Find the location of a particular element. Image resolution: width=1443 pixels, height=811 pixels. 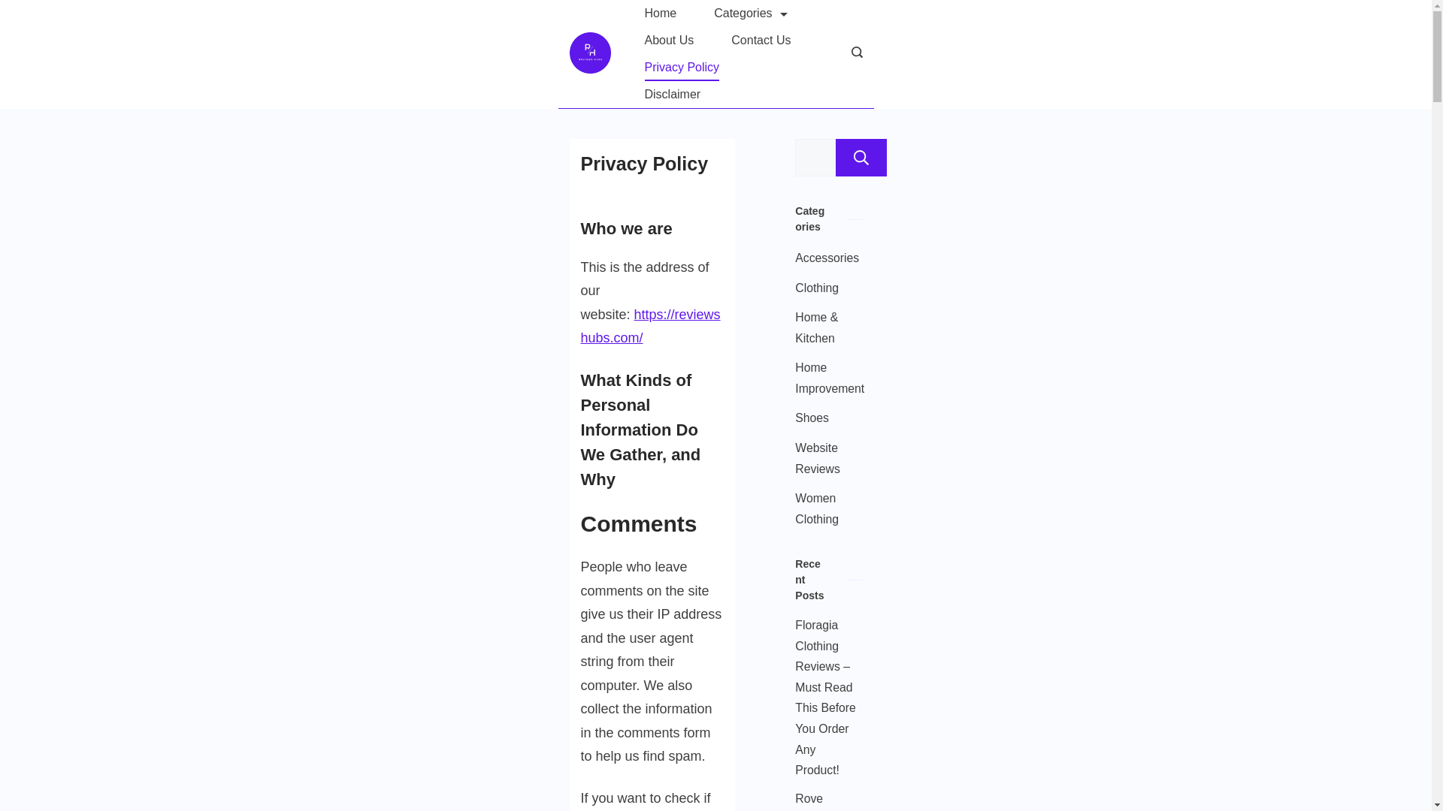

Accessories is located at coordinates (827, 258).